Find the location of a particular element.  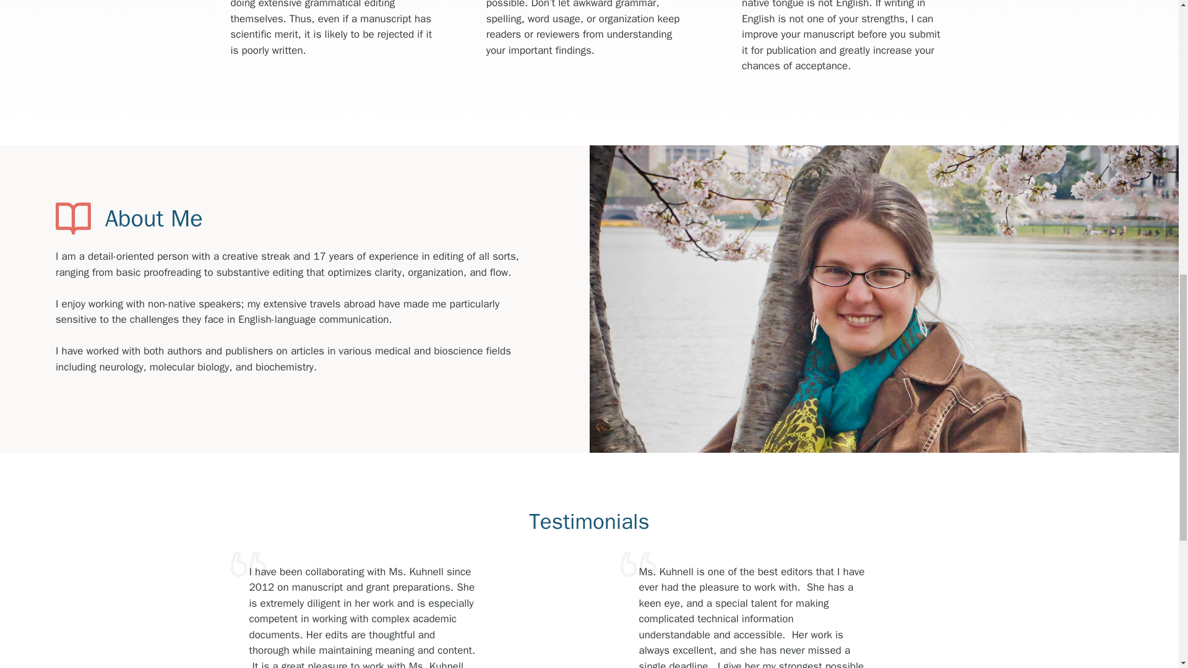

Scroll back to top is located at coordinates (1148, 587).